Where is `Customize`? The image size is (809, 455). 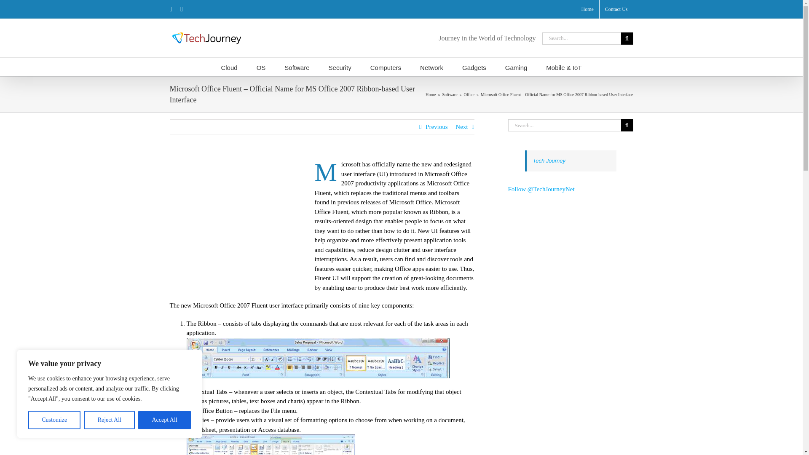 Customize is located at coordinates (54, 420).